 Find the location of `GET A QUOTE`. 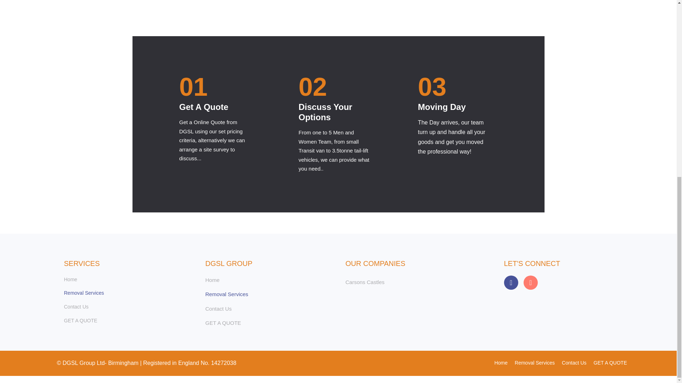

GET A QUOTE is located at coordinates (268, 323).